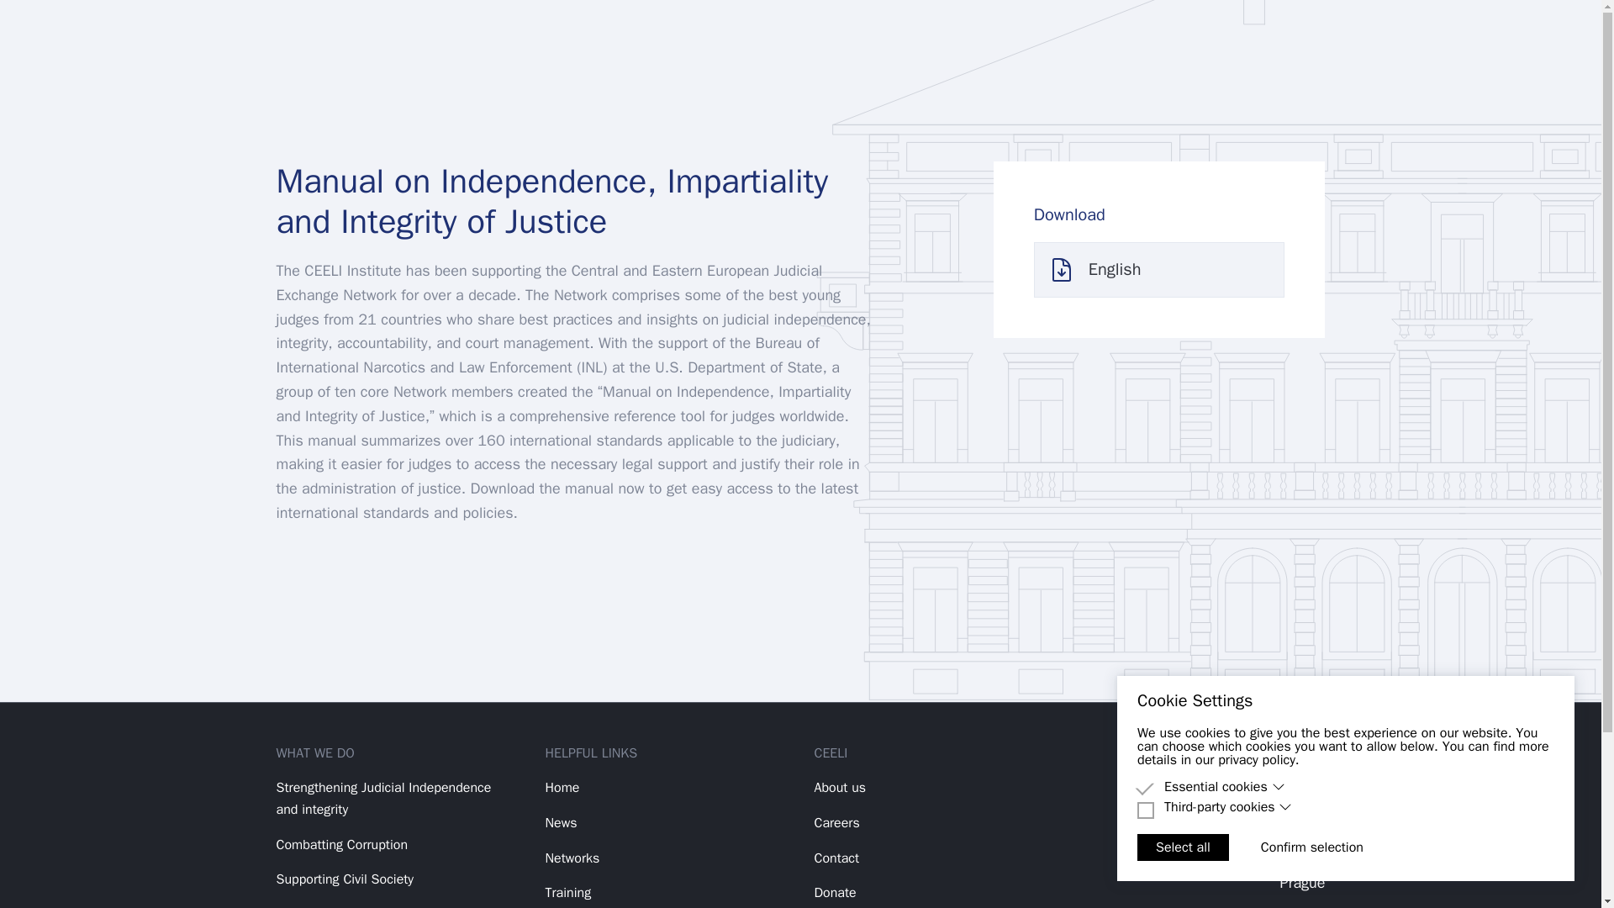 The height and width of the screenshot is (908, 1614). Describe the element at coordinates (1311, 847) in the screenshot. I see `Confirm selection` at that location.